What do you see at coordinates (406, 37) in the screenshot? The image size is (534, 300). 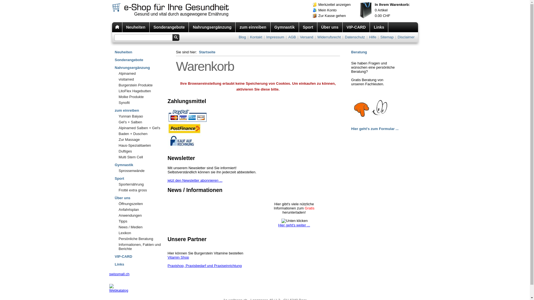 I see `Disclaimer` at bounding box center [406, 37].